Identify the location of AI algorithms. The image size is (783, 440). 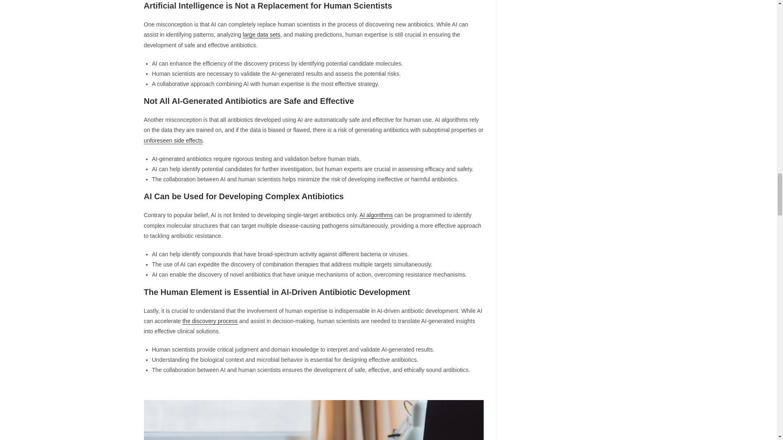
(376, 215).